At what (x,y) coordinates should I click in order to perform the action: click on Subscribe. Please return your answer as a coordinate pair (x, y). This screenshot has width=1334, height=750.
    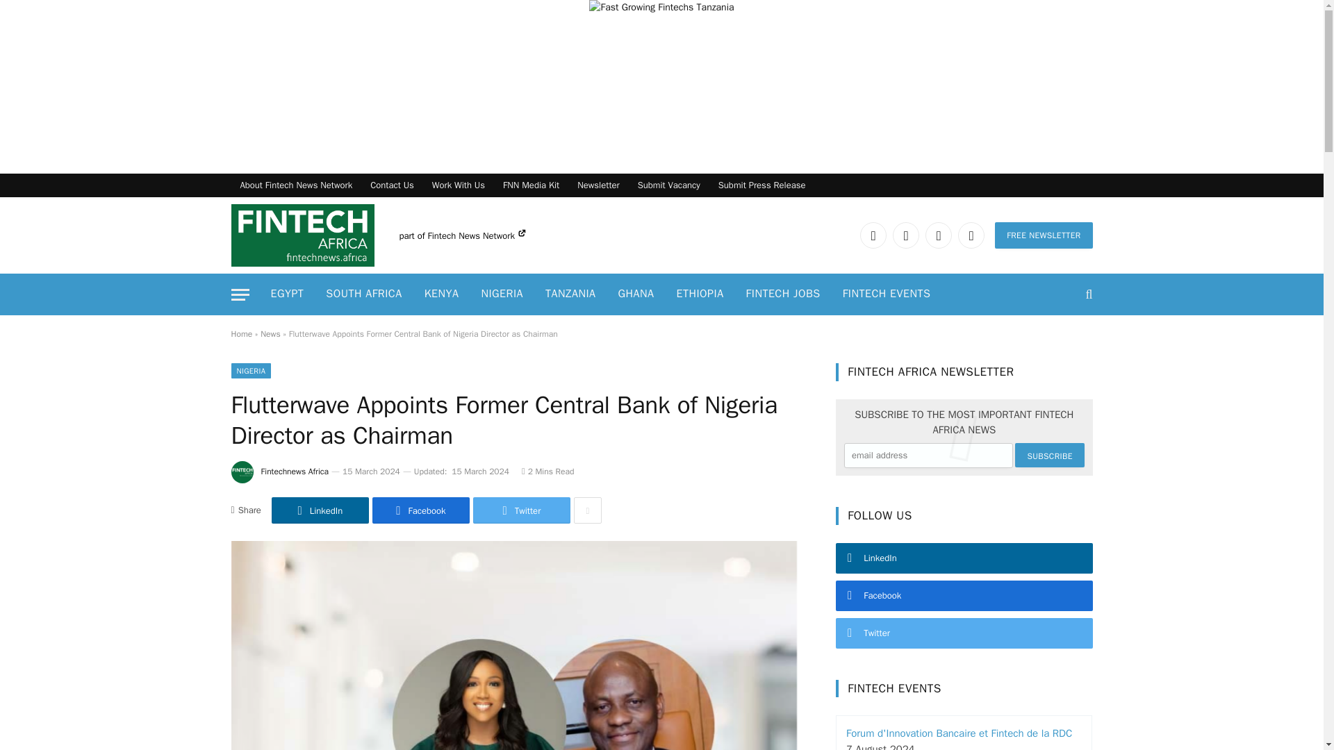
    Looking at the image, I should click on (1049, 455).